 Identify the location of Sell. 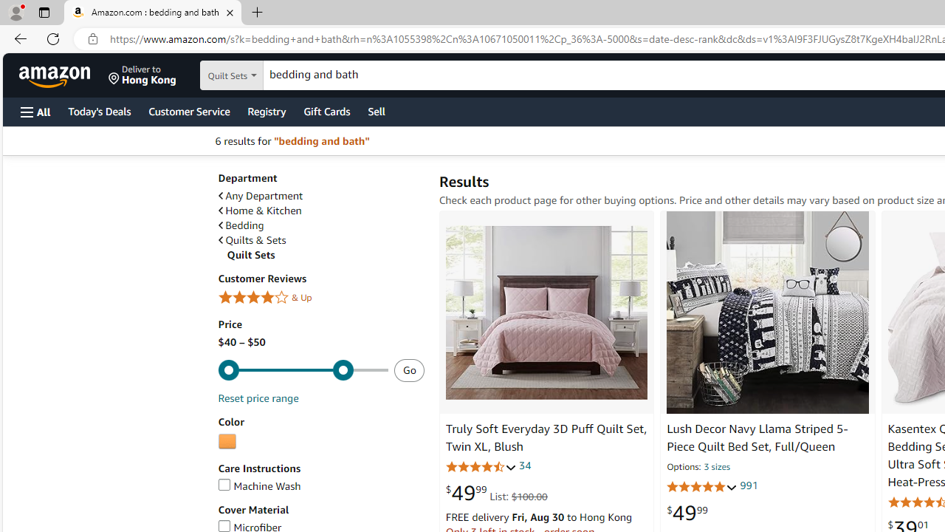
(377, 111).